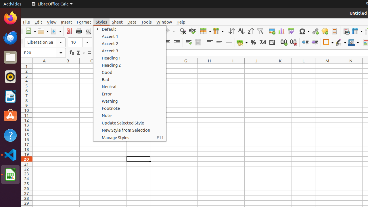  Describe the element at coordinates (130, 137) in the screenshot. I see `Manage Styles` at that location.